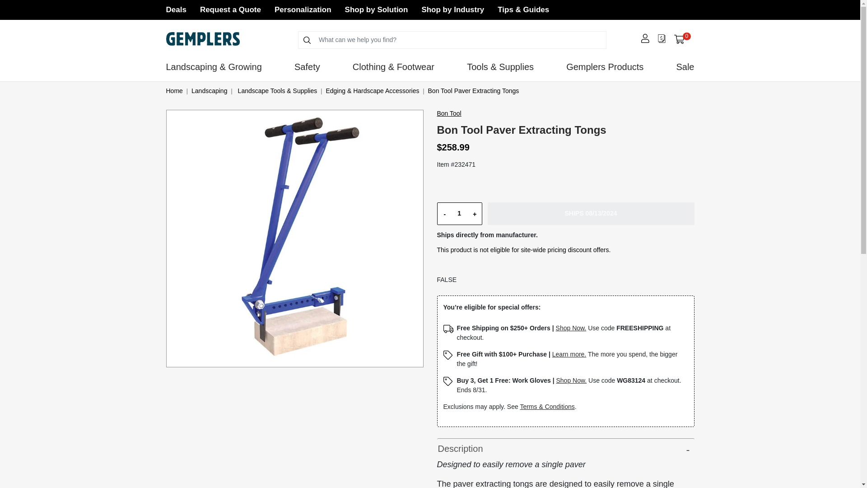 The height and width of the screenshot is (488, 867). What do you see at coordinates (377, 9) in the screenshot?
I see `Shop by Industry` at bounding box center [377, 9].